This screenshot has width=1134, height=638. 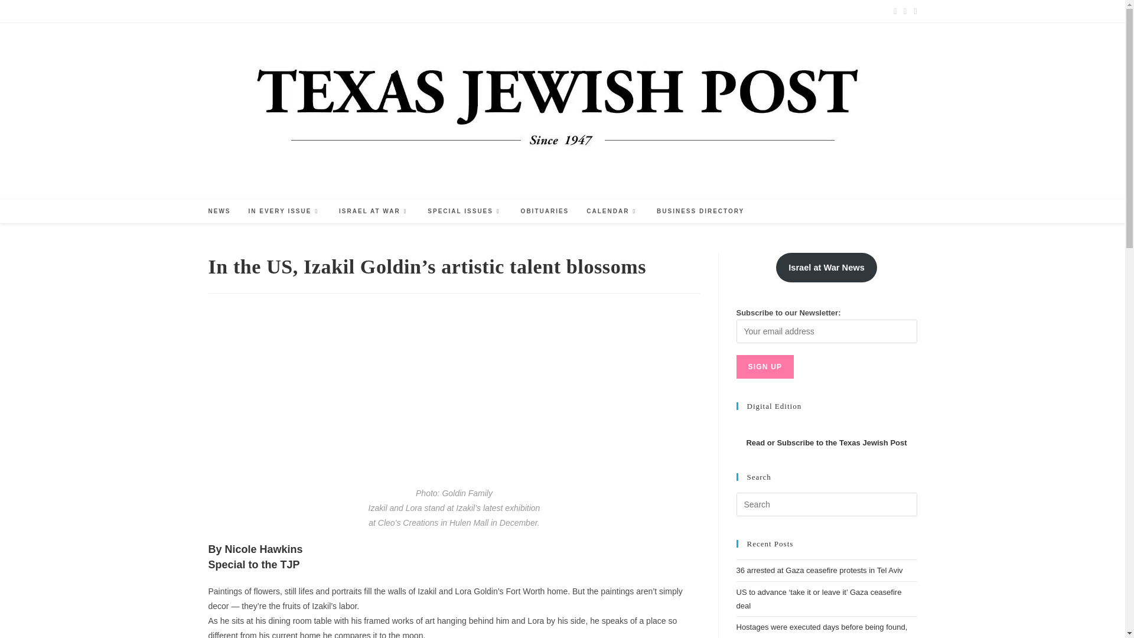 I want to click on ISRAEL AT WAR, so click(x=374, y=211).